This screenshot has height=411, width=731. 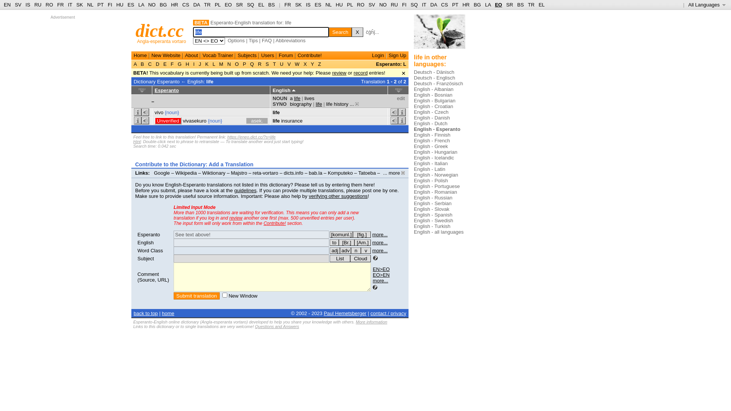 I want to click on Home, so click(x=140, y=56).